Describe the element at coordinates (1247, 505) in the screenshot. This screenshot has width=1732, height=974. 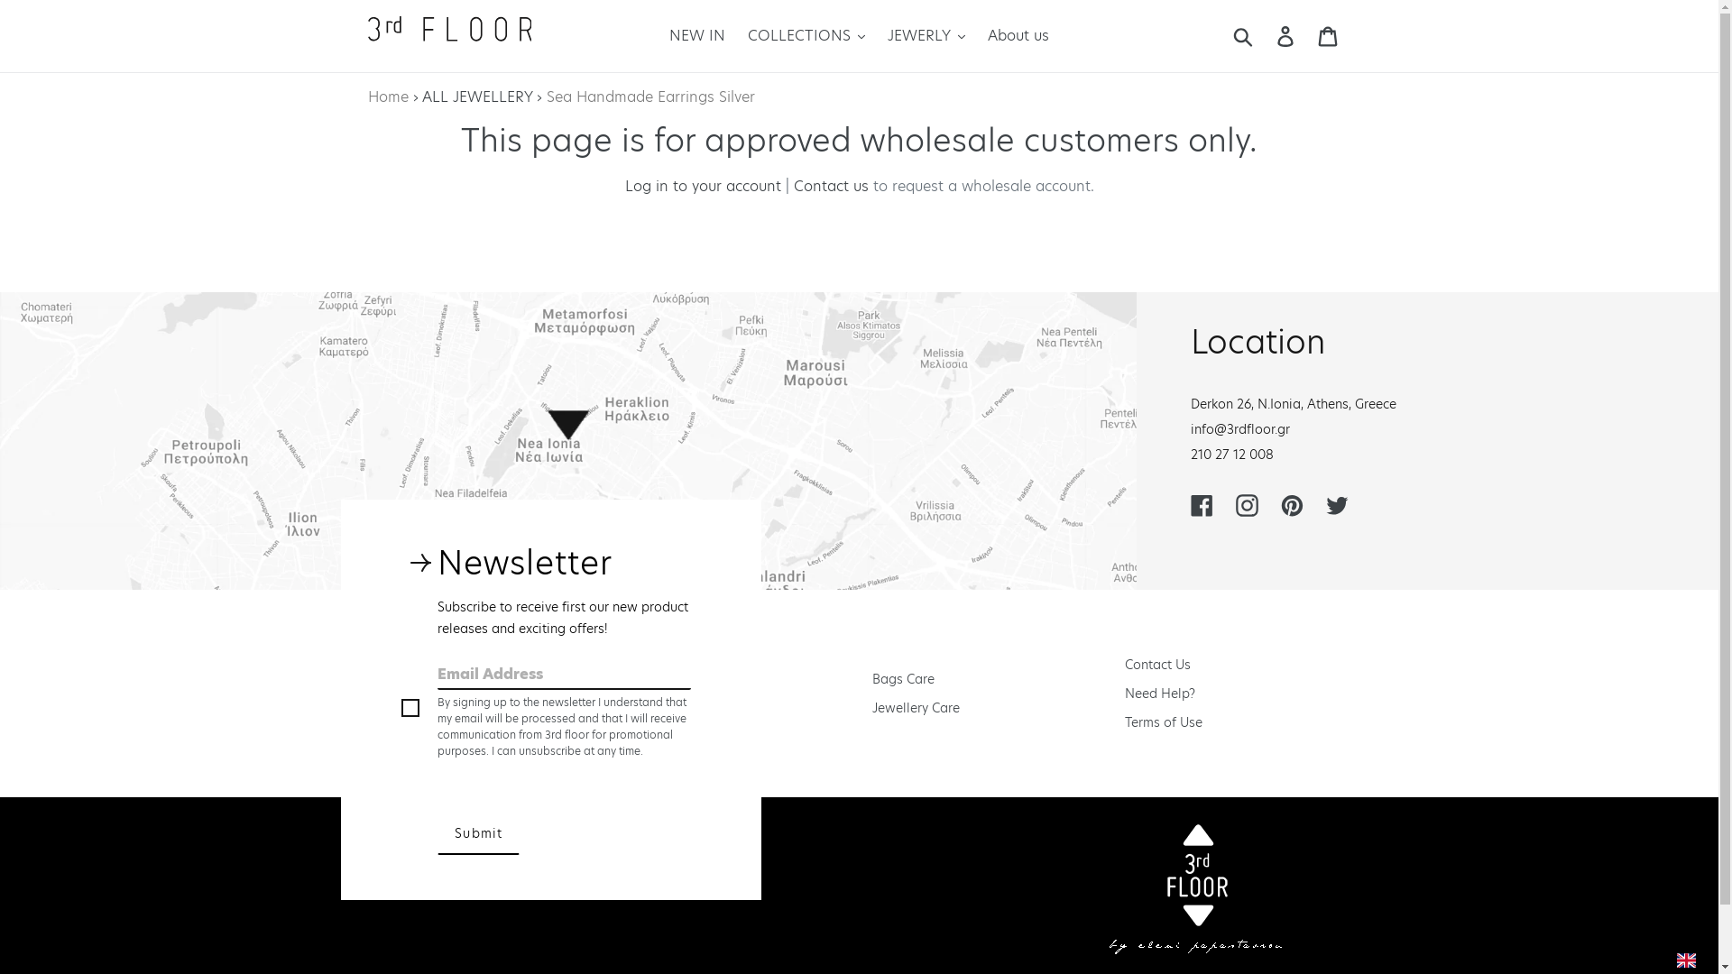
I see `3rd Floor Instagram link` at that location.